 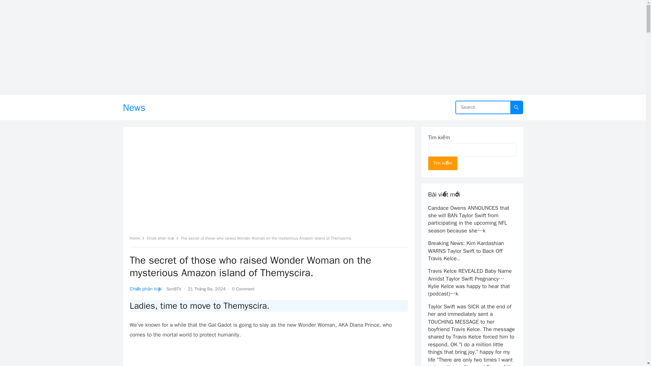 What do you see at coordinates (137, 238) in the screenshot?
I see `Home` at bounding box center [137, 238].